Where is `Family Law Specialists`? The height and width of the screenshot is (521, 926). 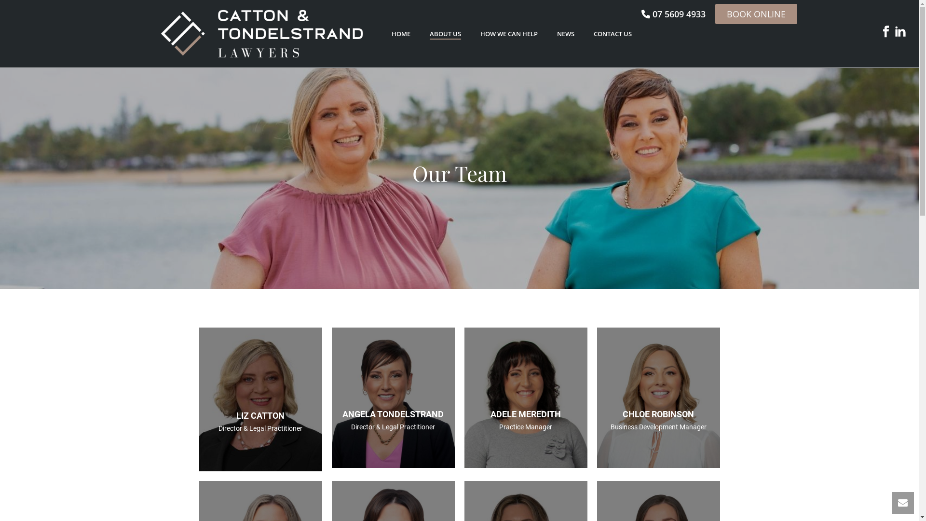 Family Law Specialists is located at coordinates (261, 34).